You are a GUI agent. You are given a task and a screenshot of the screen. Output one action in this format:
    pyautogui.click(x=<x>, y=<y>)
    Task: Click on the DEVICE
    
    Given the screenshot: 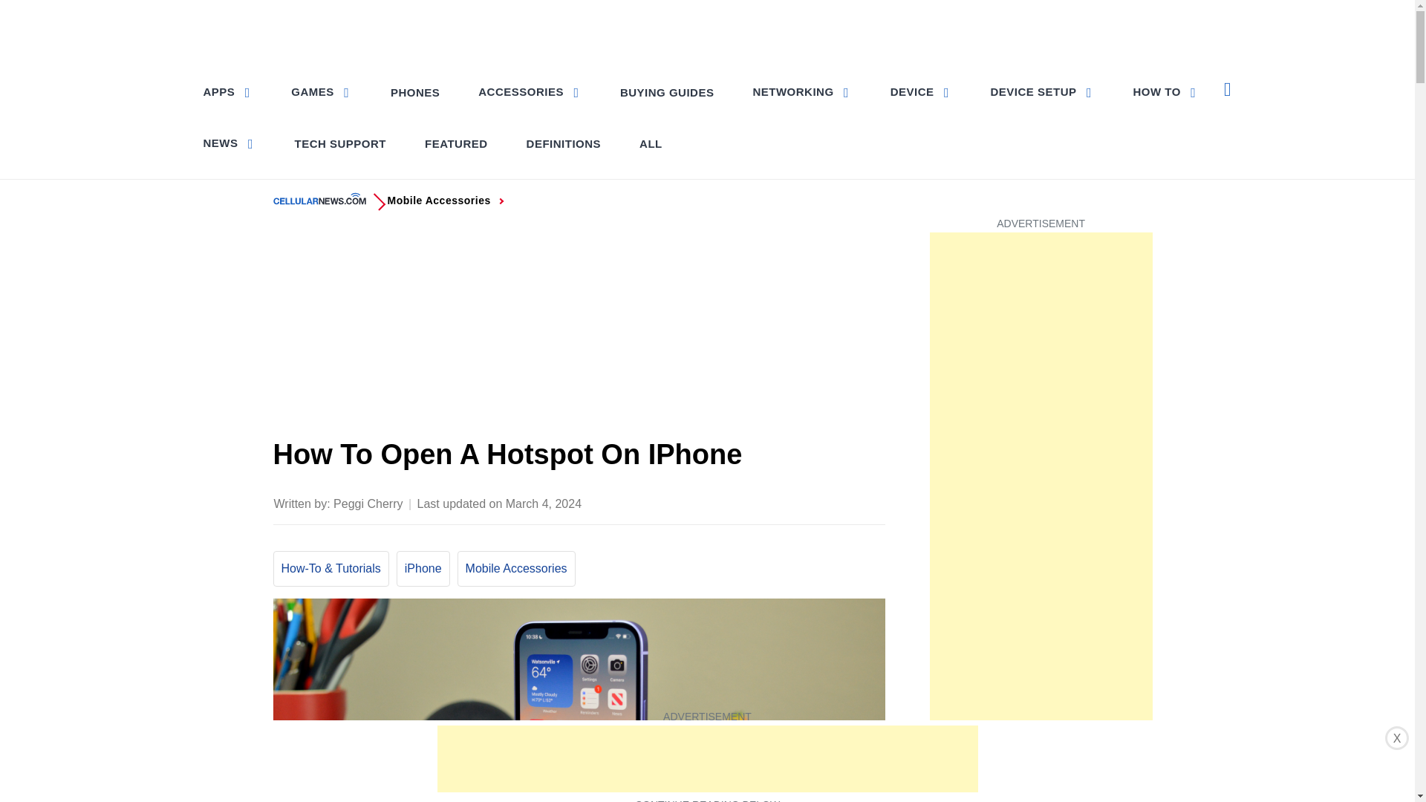 What is the action you would take?
    pyautogui.click(x=921, y=91)
    